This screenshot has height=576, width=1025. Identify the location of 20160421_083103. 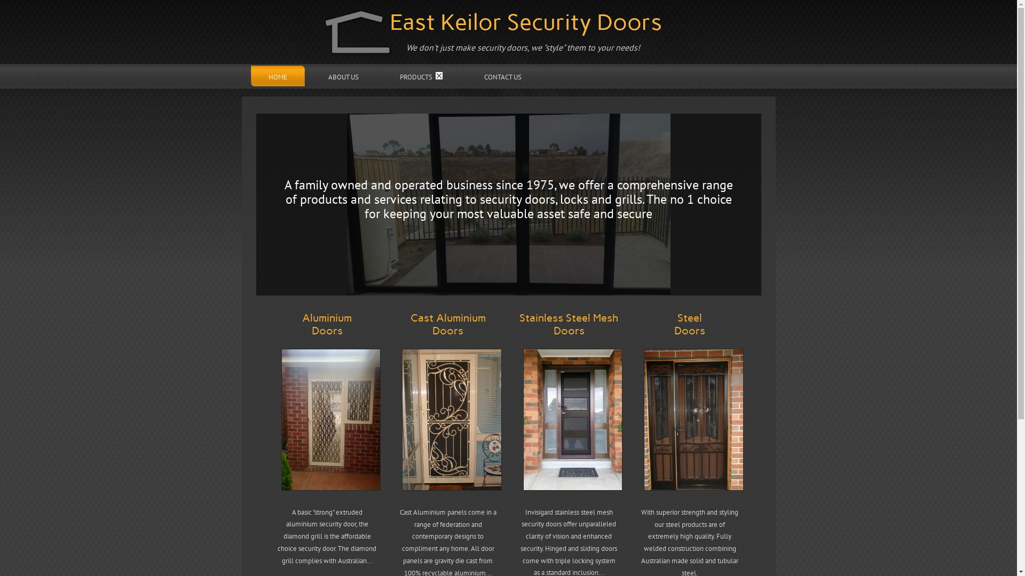
(573, 420).